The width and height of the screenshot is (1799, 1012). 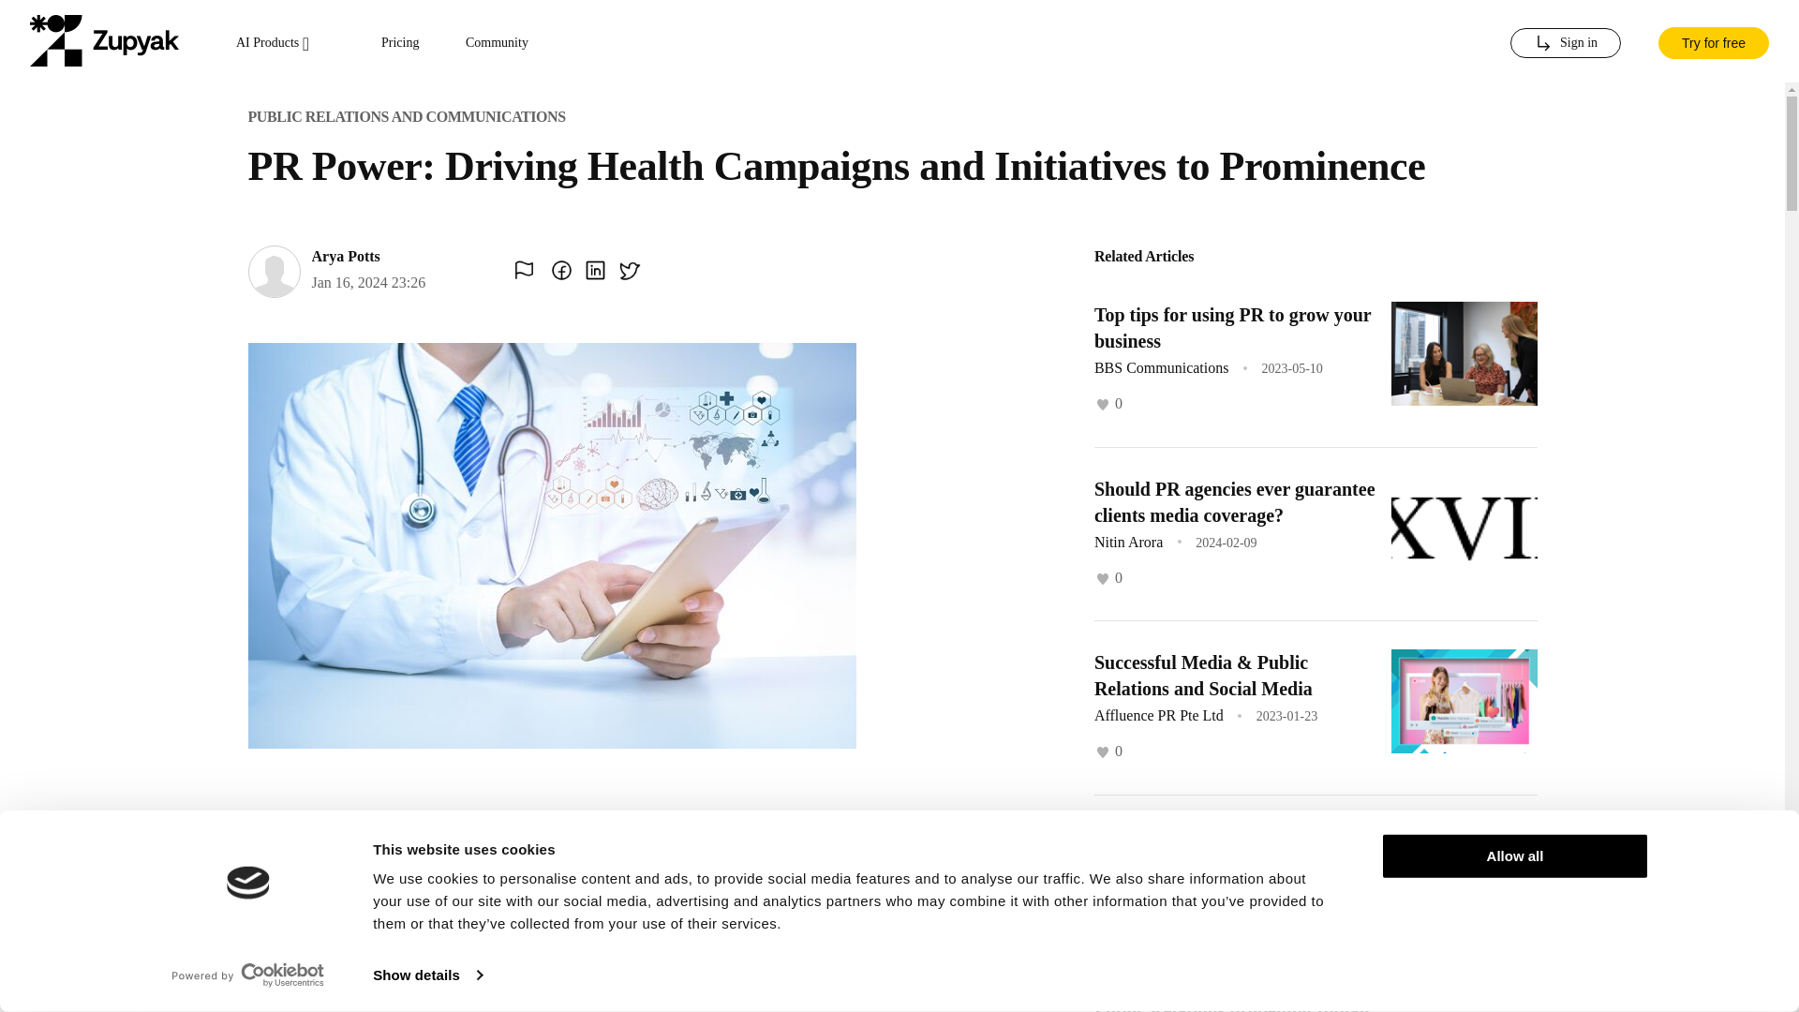 What do you see at coordinates (1235, 500) in the screenshot?
I see `Should PR agencies ever guarantee clients media coverage?` at bounding box center [1235, 500].